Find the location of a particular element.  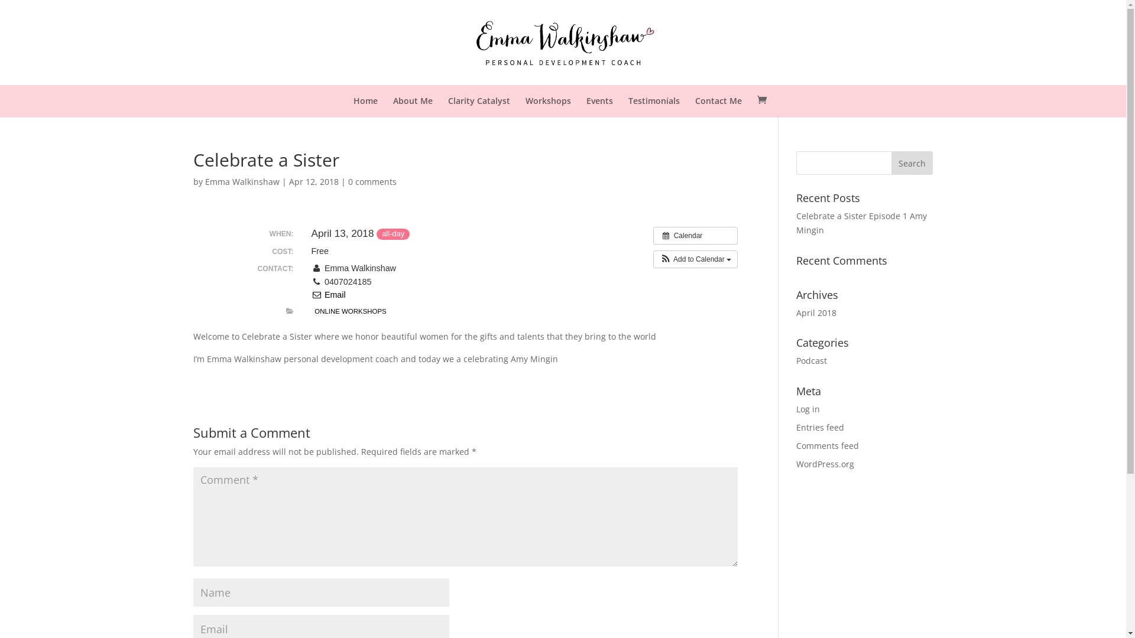

Home is located at coordinates (365, 101).